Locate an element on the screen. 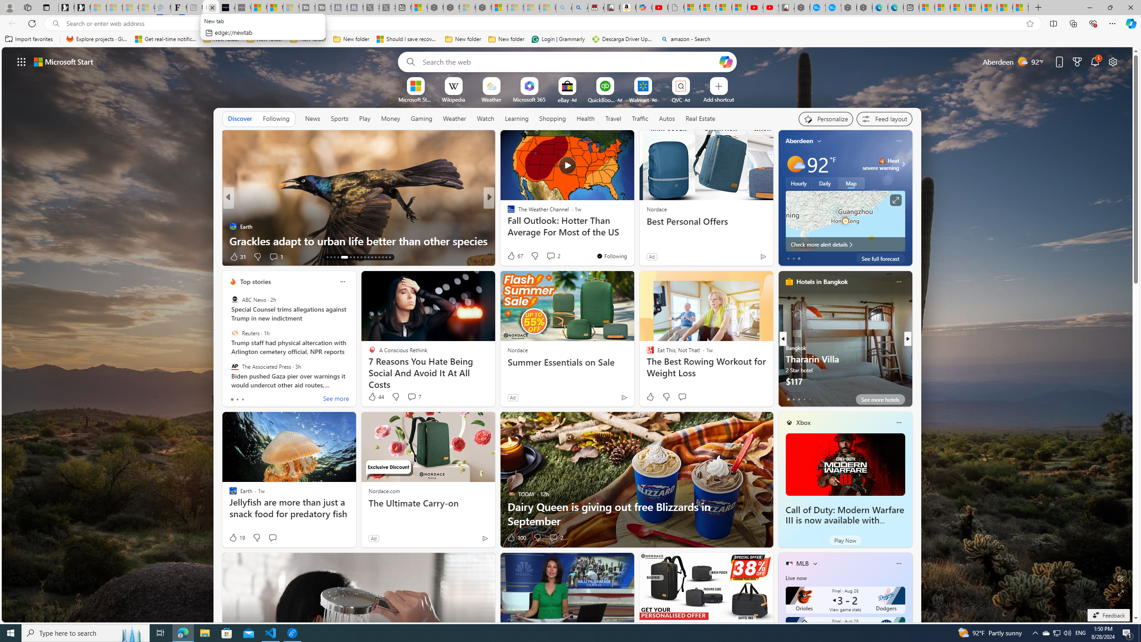  X - Sleeping is located at coordinates (387, 8).